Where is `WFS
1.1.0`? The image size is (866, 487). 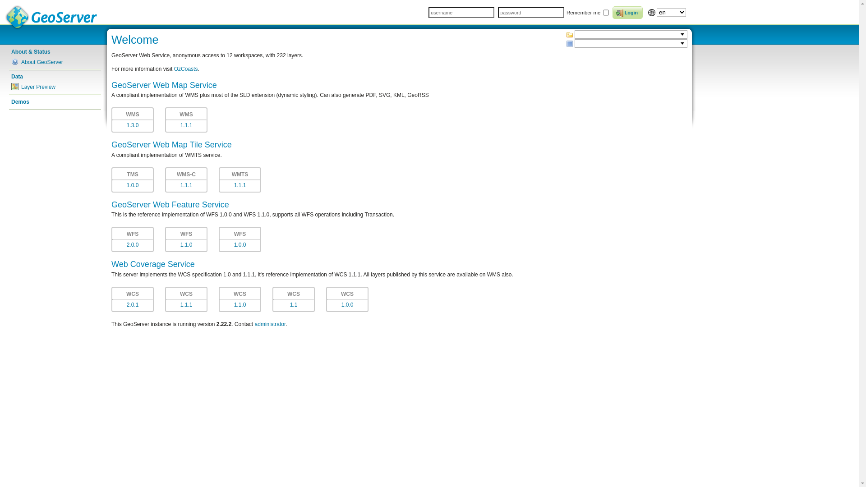 WFS
1.1.0 is located at coordinates (186, 239).